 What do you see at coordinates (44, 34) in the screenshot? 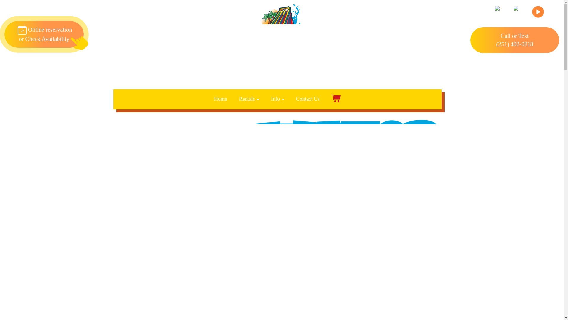
I see `South Alabama Inflatables on Facebook` at bounding box center [44, 34].